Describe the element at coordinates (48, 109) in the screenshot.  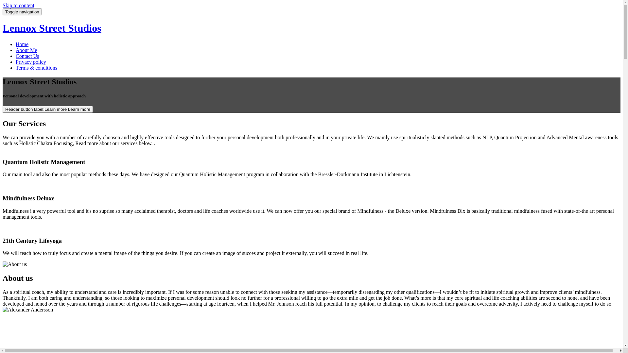
I see `Header button label:Learn more Learn more` at that location.